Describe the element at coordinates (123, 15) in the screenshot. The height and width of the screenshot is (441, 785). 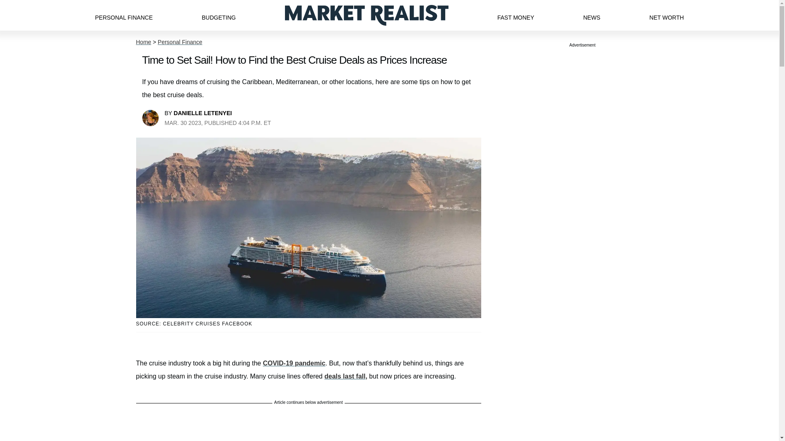
I see `PERSONAL FINANCE` at that location.